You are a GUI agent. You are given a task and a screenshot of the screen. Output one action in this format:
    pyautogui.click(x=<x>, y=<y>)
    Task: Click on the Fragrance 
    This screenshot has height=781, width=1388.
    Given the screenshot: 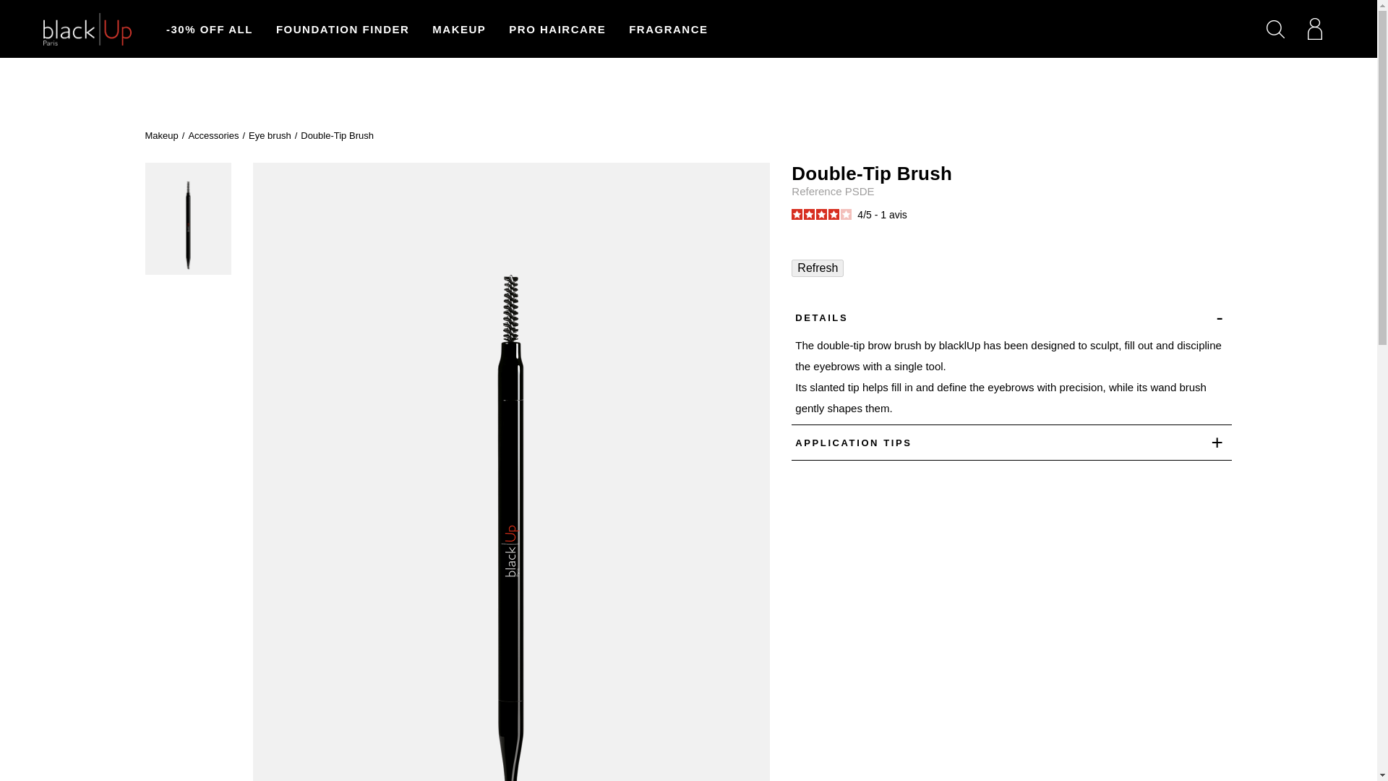 What is the action you would take?
    pyautogui.click(x=668, y=29)
    